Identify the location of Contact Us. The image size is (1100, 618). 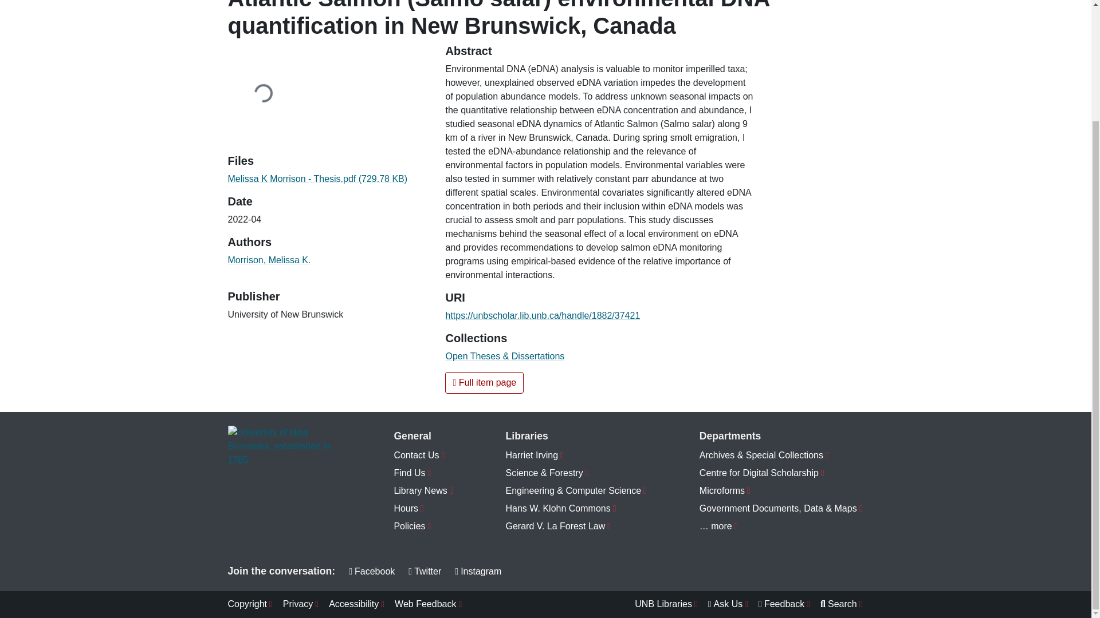
(423, 455).